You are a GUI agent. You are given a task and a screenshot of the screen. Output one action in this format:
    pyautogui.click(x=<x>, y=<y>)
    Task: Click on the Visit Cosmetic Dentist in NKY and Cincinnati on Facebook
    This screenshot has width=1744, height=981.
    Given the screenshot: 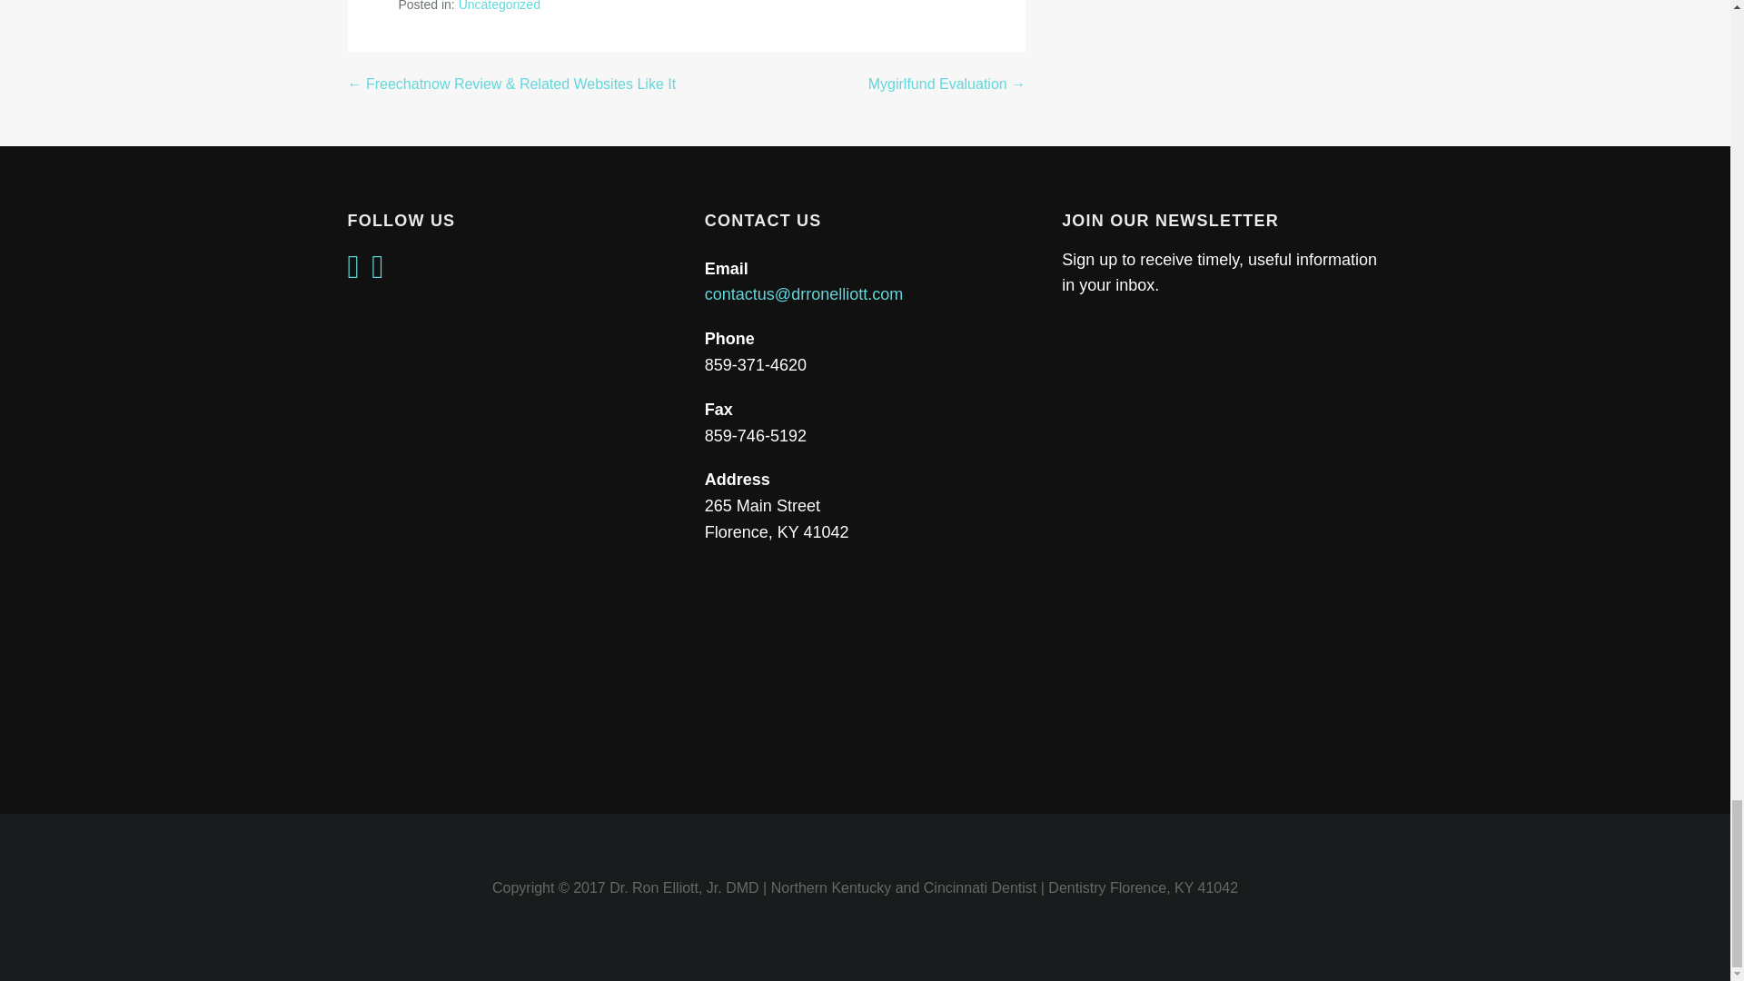 What is the action you would take?
    pyautogui.click(x=352, y=272)
    